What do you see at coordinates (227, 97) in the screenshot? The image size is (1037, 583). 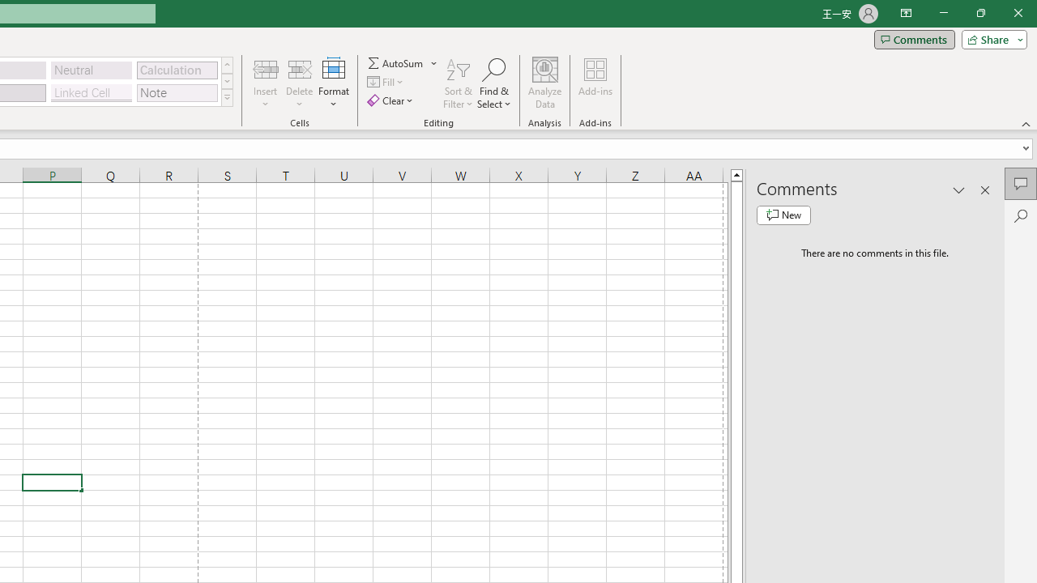 I see `Cell Styles` at bounding box center [227, 97].